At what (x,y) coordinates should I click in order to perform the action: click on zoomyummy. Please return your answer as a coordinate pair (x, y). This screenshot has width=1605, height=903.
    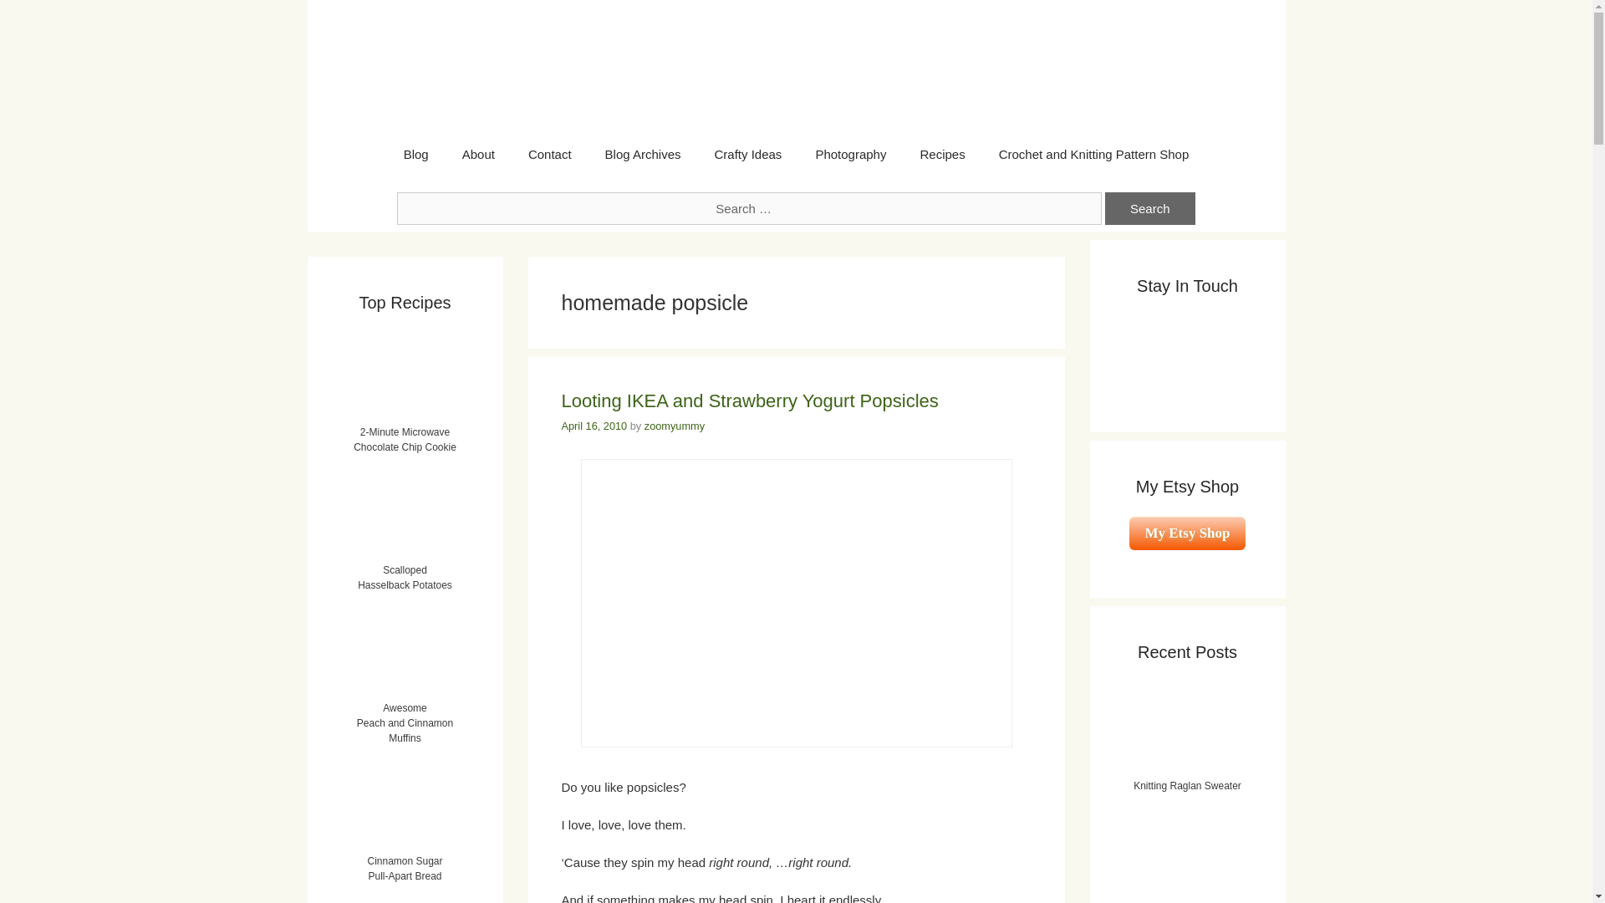
    Looking at the image, I should click on (674, 426).